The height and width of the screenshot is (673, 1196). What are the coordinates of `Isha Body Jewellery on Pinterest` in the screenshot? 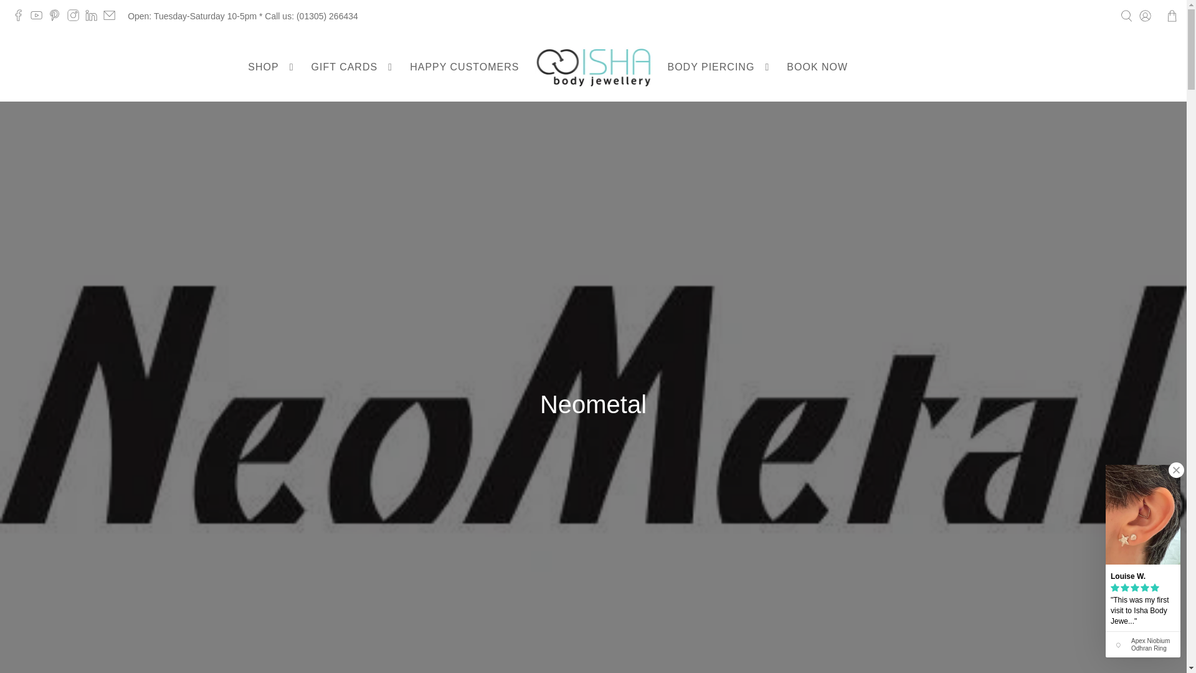 It's located at (57, 18).